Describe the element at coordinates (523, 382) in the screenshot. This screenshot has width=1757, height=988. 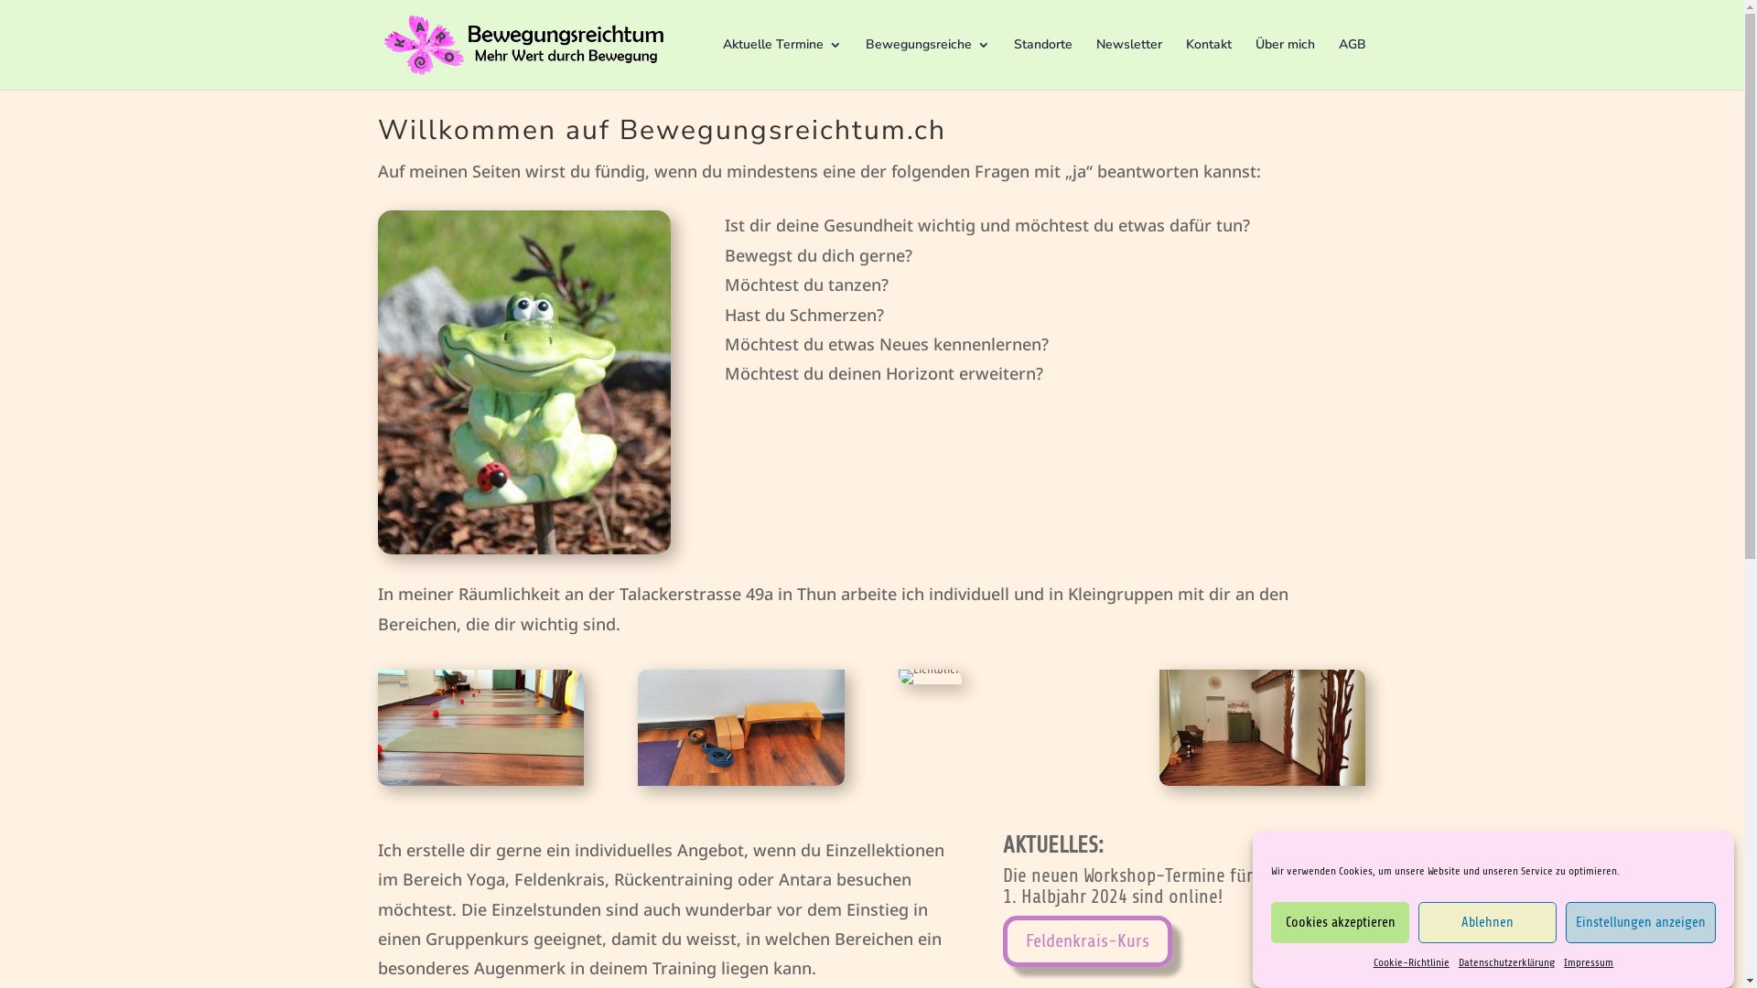
I see `Entspannt wie ein Frosch` at that location.